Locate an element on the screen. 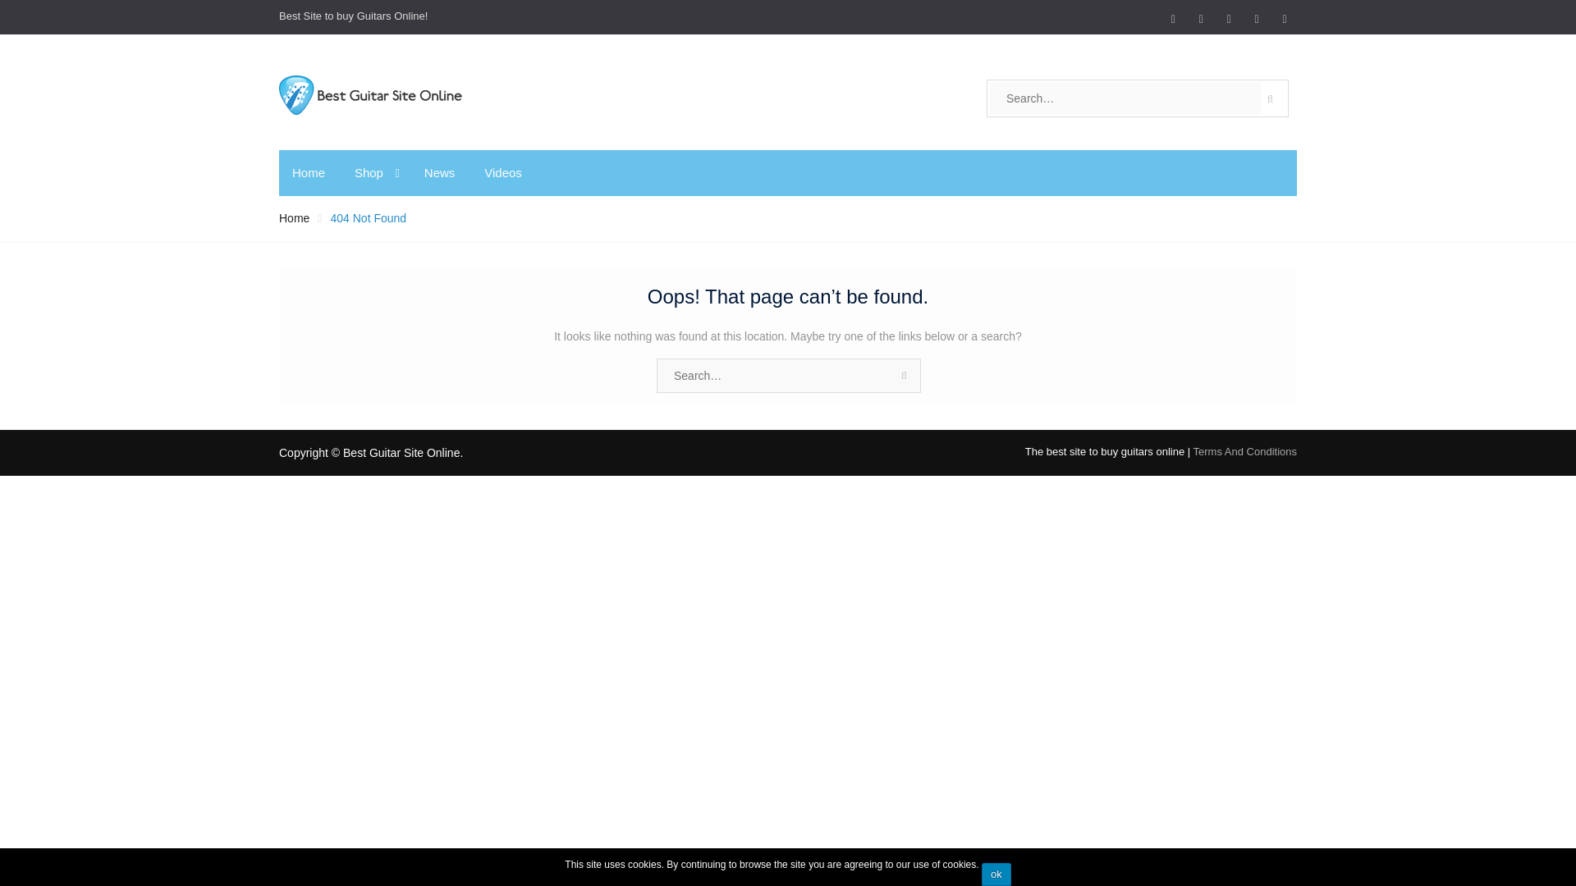  Instagram is located at coordinates (1229, 17).